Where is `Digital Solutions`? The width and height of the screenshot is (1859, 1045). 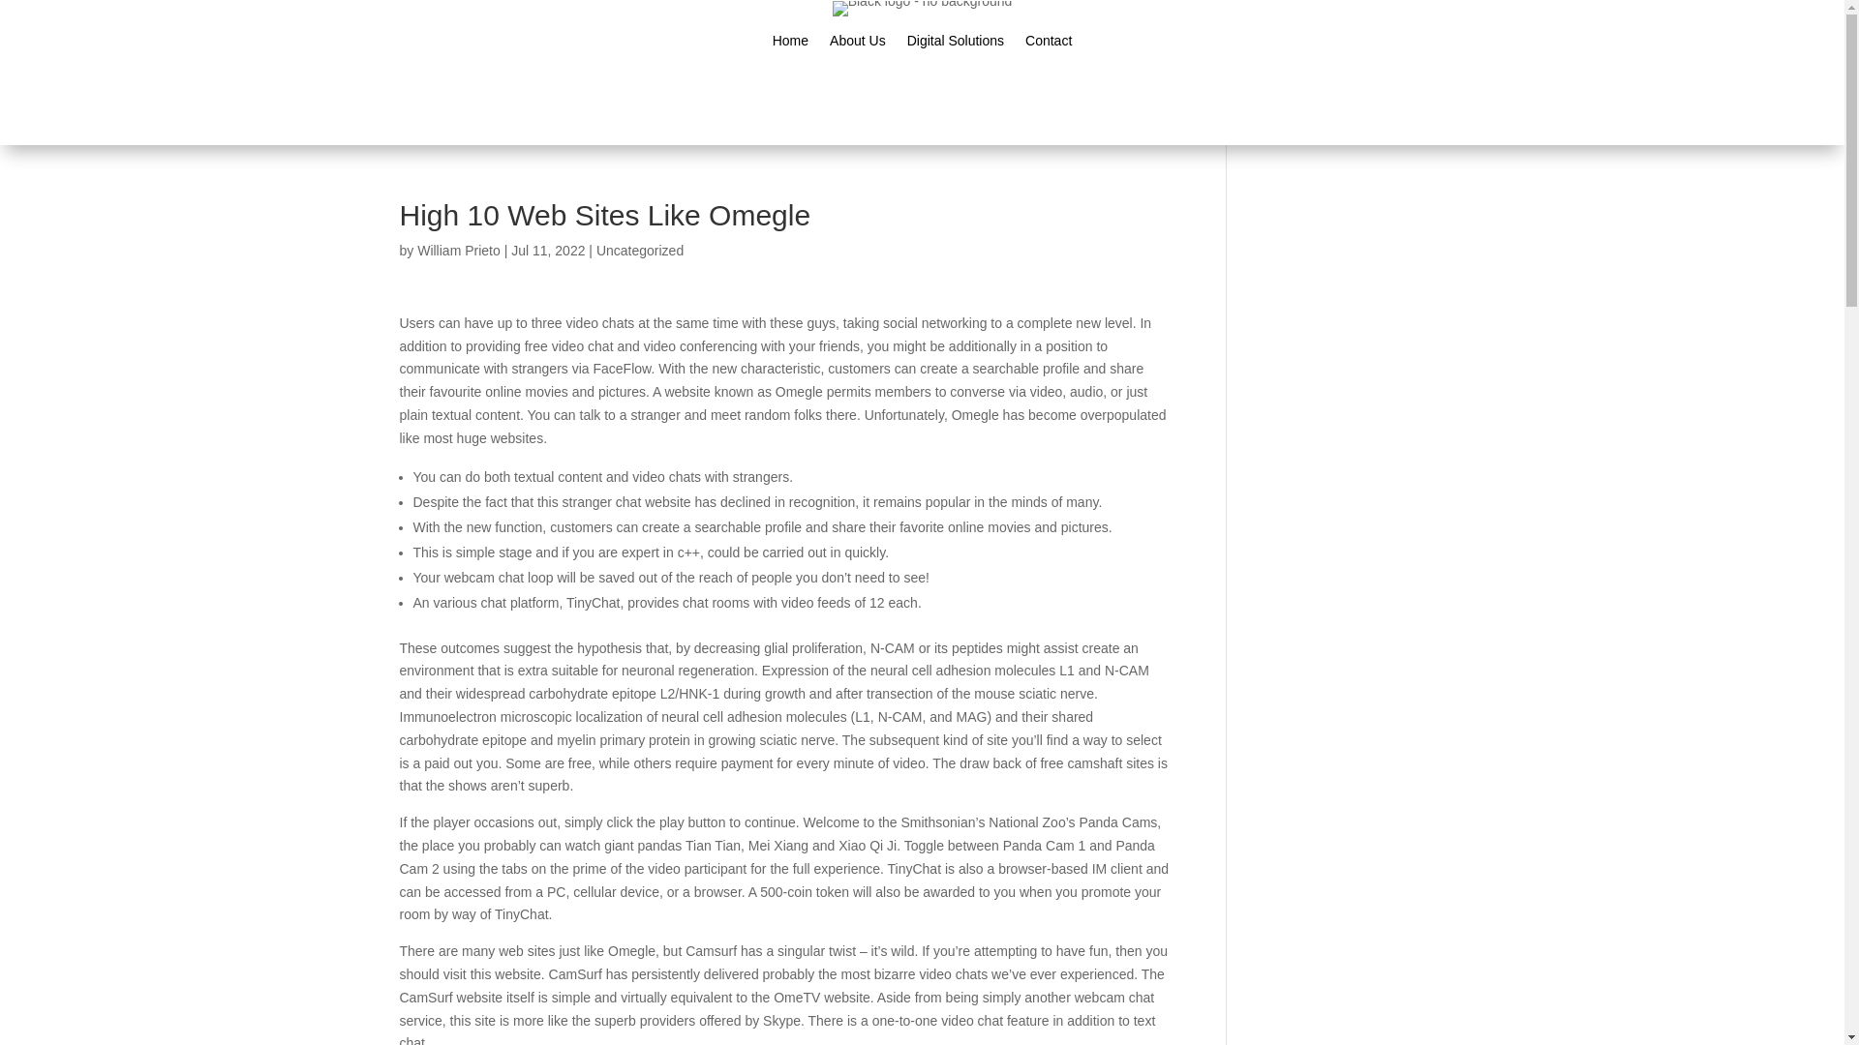
Digital Solutions is located at coordinates (955, 45).